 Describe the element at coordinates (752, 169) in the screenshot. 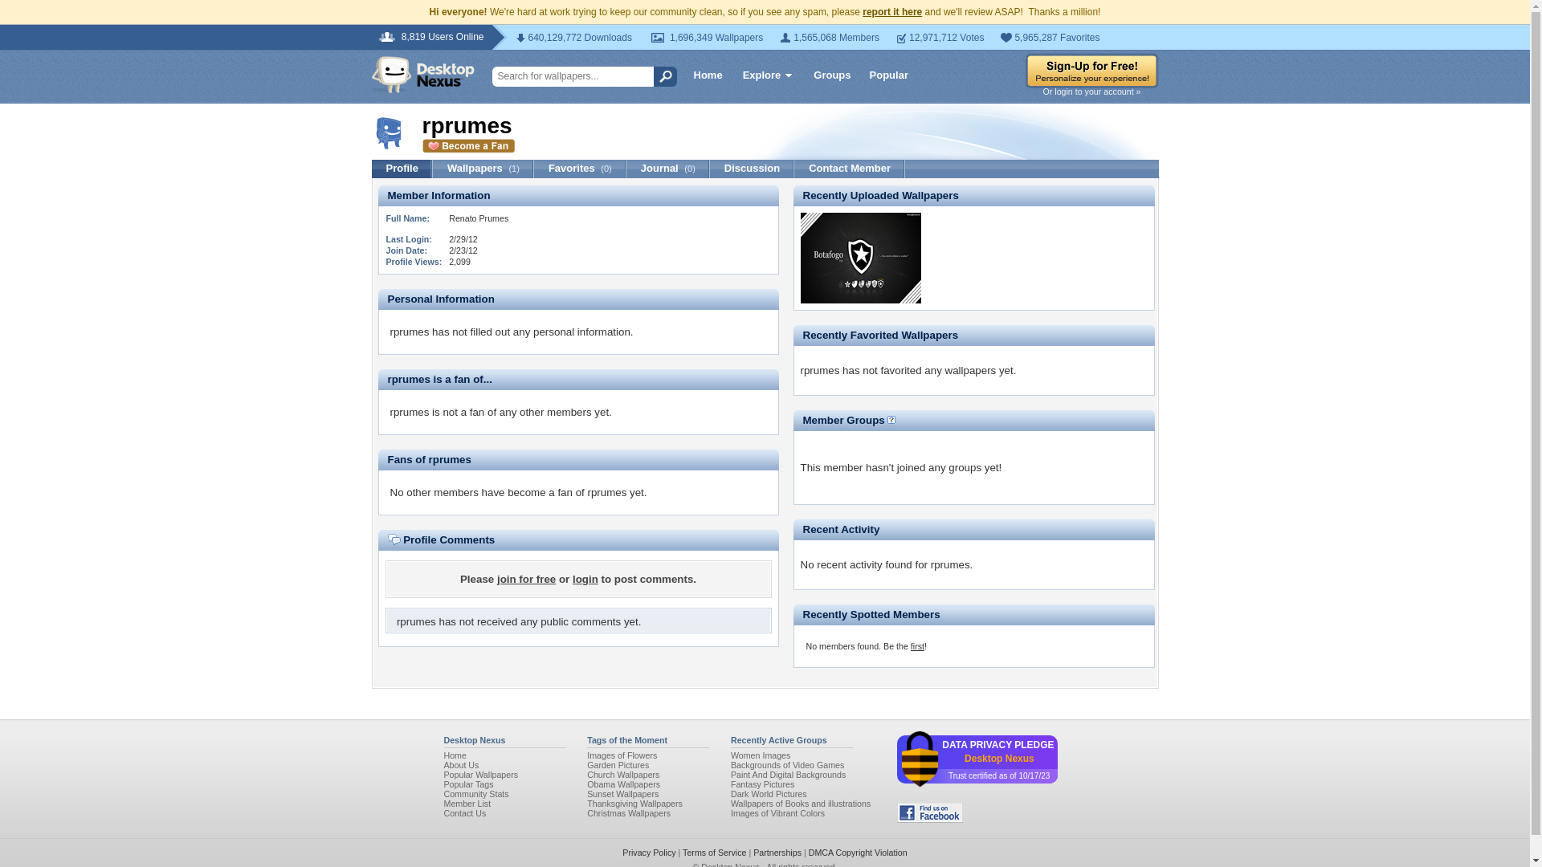

I see `Discussion` at that location.